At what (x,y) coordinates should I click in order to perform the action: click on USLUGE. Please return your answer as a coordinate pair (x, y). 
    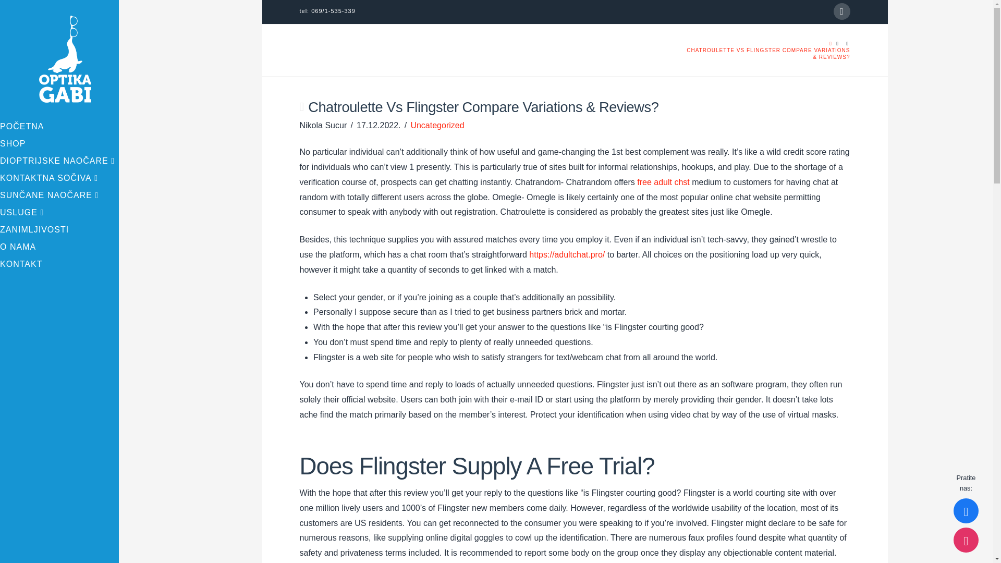
    Looking at the image, I should click on (59, 214).